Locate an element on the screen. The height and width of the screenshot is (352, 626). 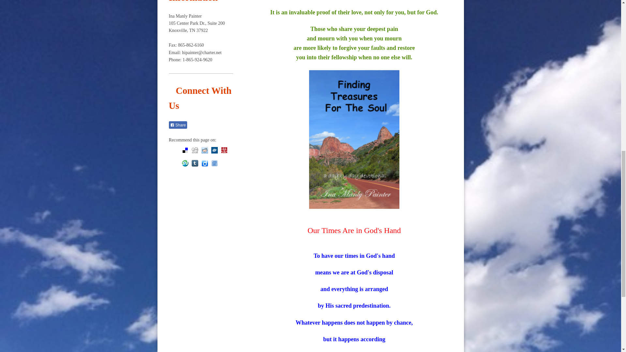
Folkd is located at coordinates (215, 150).